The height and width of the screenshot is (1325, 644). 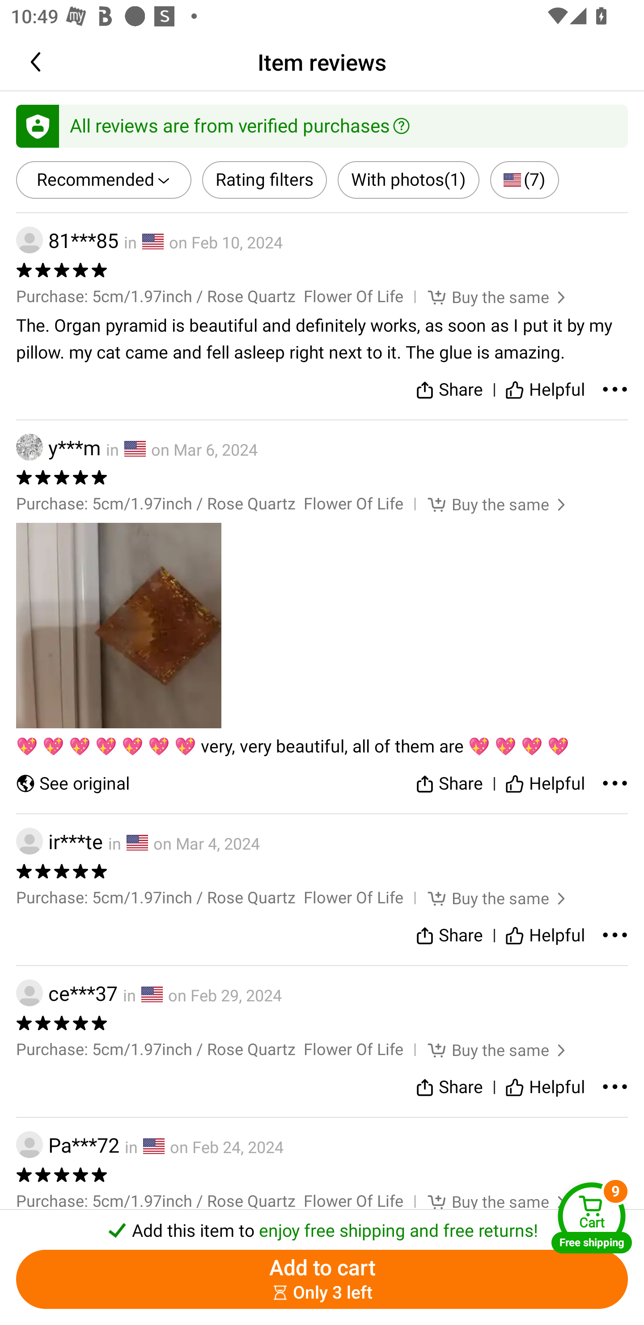 What do you see at coordinates (449, 1087) in the screenshot?
I see `  Share` at bounding box center [449, 1087].